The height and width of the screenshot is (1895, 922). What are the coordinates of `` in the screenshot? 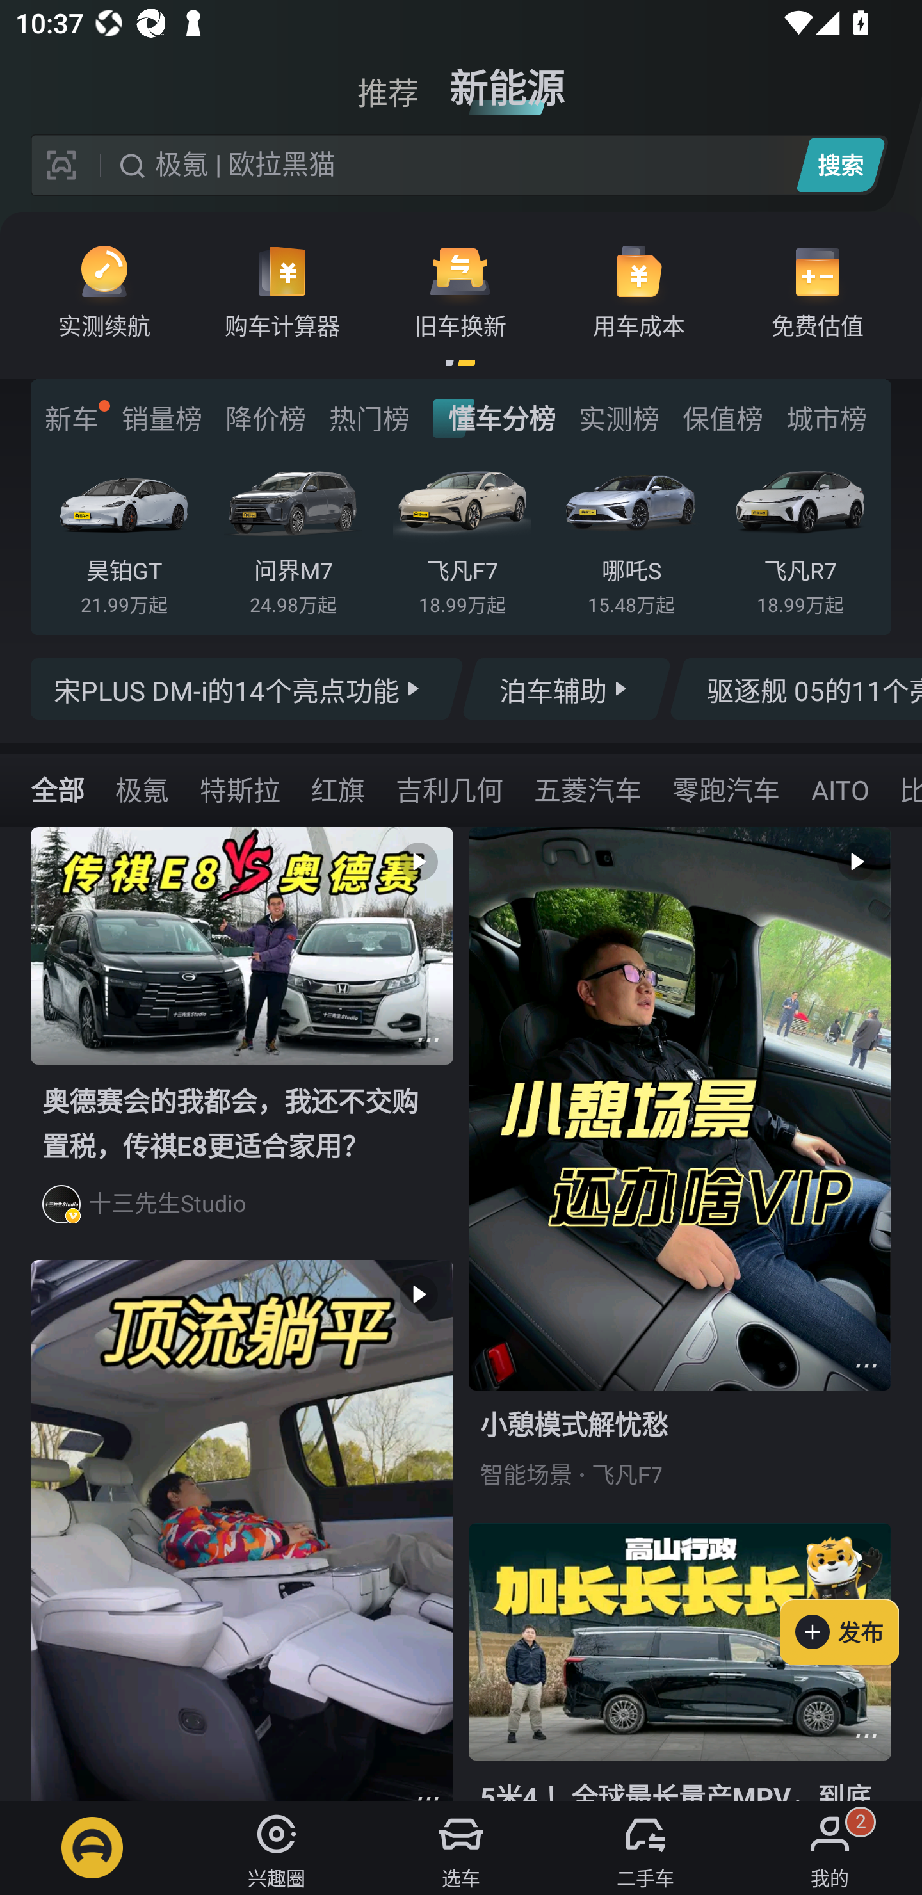 It's located at (866, 1736).